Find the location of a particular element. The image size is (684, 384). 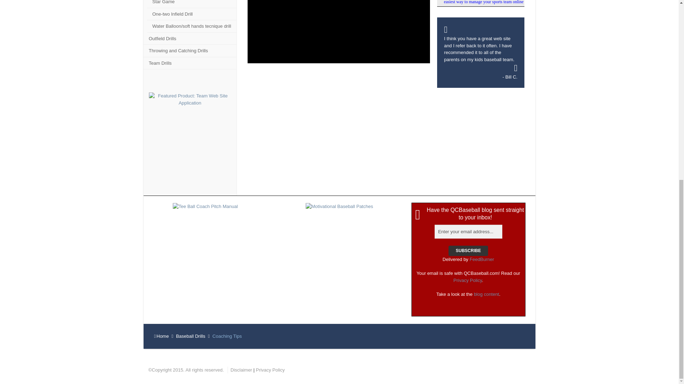

Throwing and Catching Drills is located at coordinates (190, 51).